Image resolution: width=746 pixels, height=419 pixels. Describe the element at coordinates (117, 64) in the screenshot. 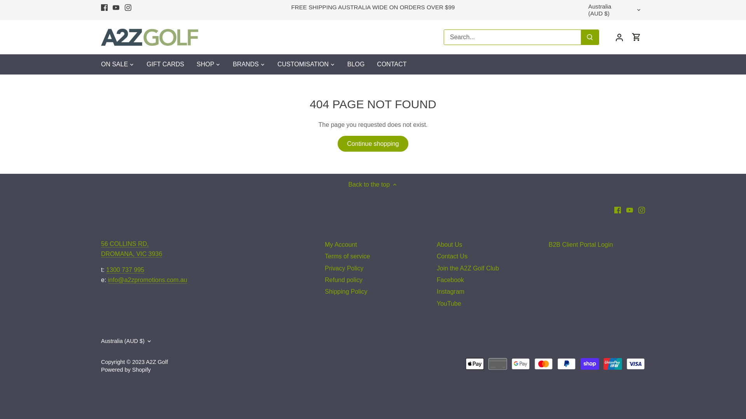

I see `ON SALE` at that location.